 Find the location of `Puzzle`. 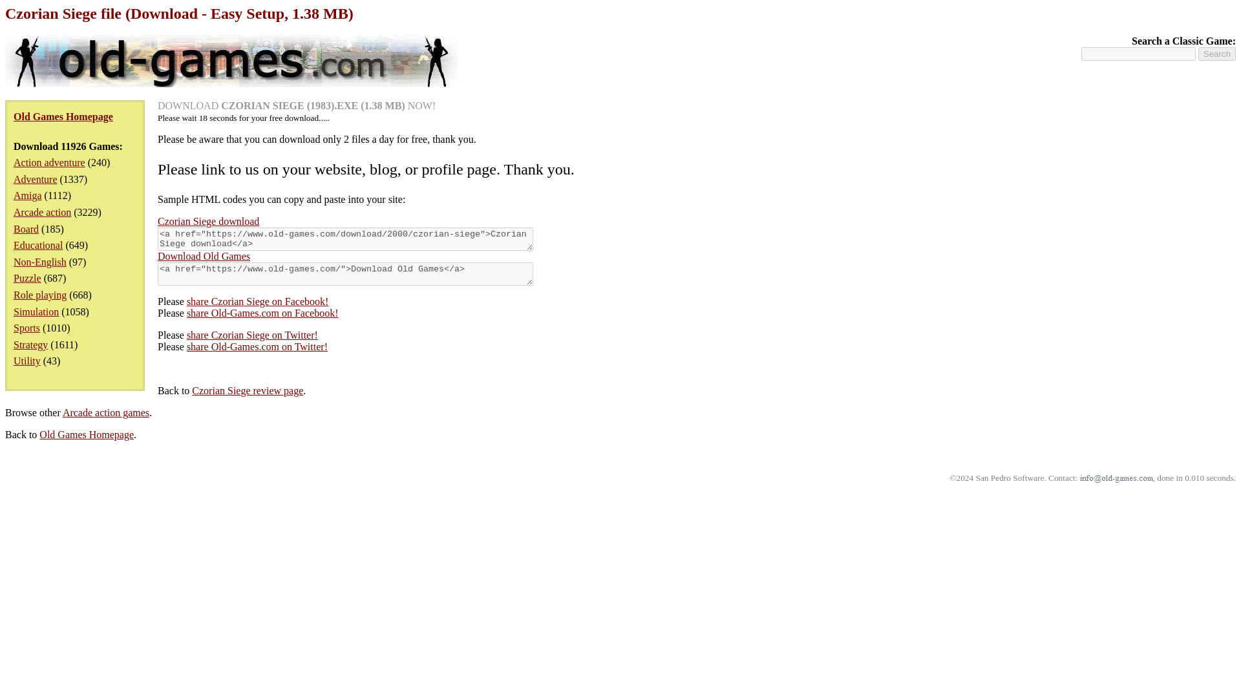

Puzzle is located at coordinates (27, 278).